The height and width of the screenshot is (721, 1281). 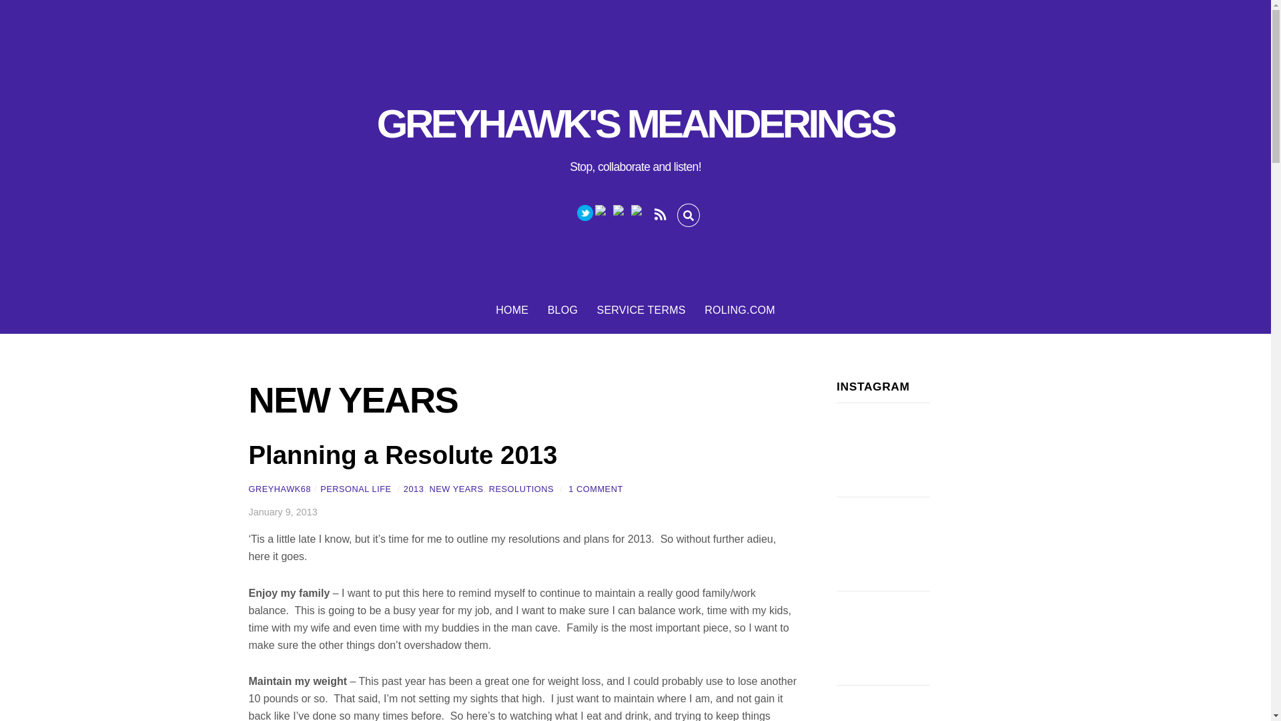 I want to click on RESOLUTIONS, so click(x=521, y=489).